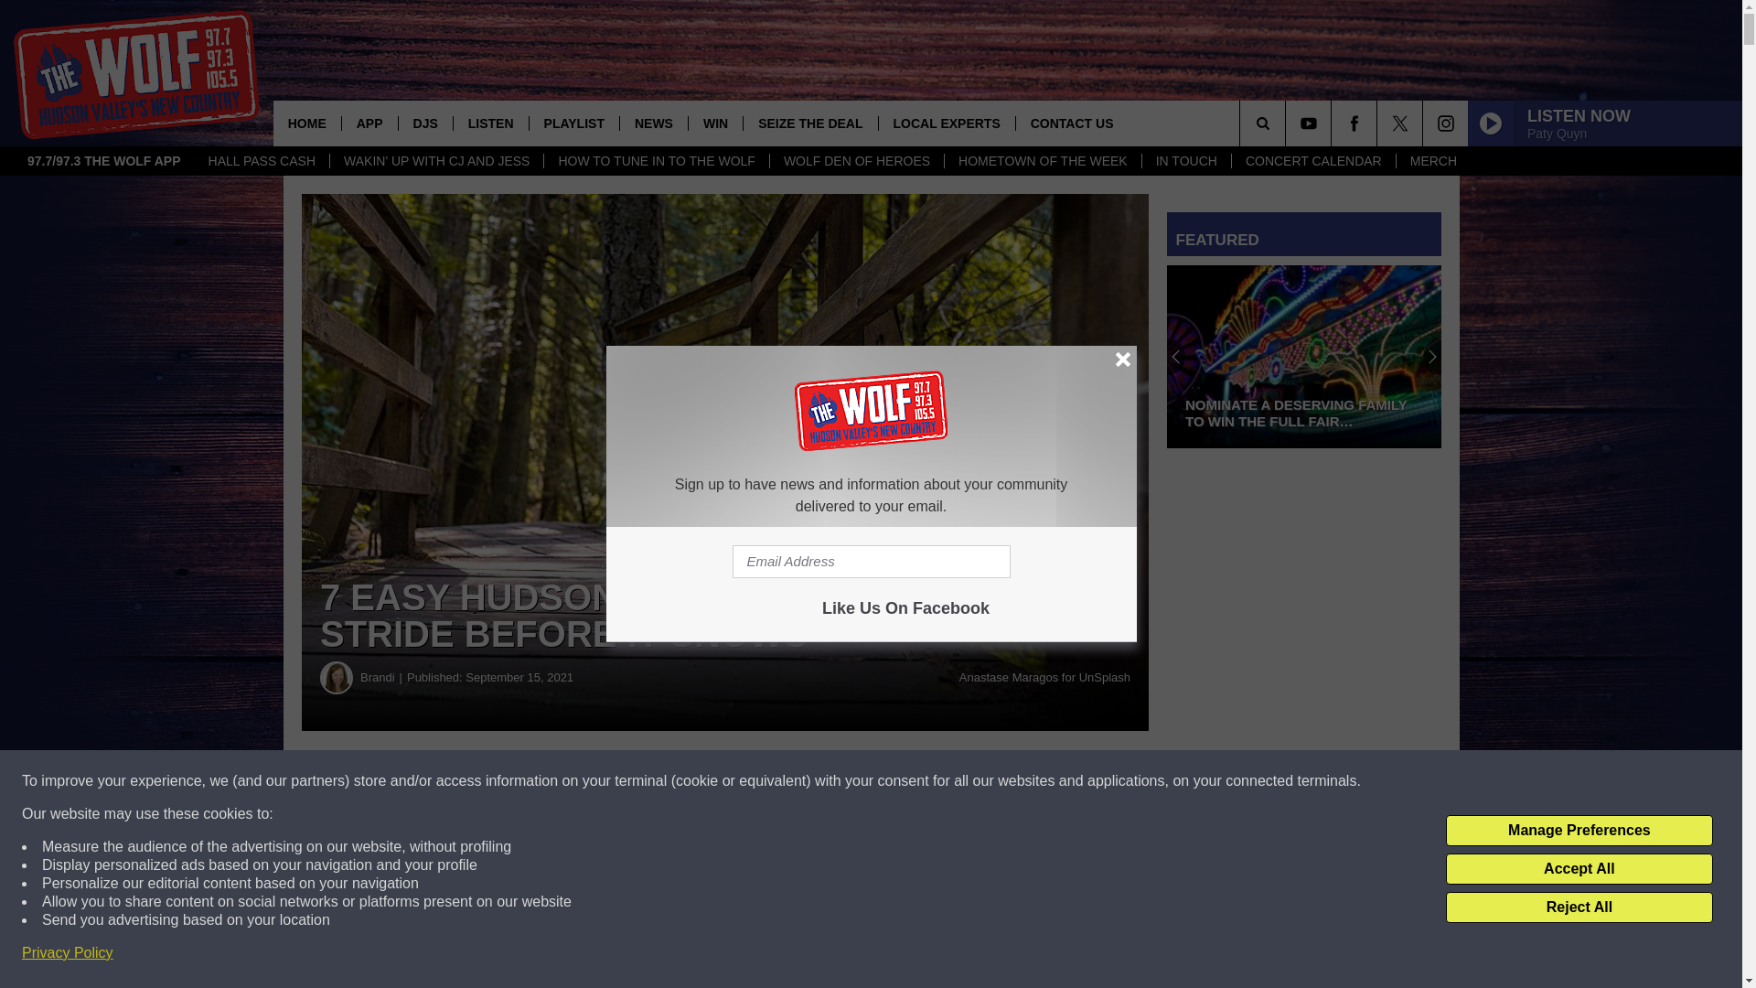 The height and width of the screenshot is (988, 1756). I want to click on Share on Twitter, so click(894, 781).